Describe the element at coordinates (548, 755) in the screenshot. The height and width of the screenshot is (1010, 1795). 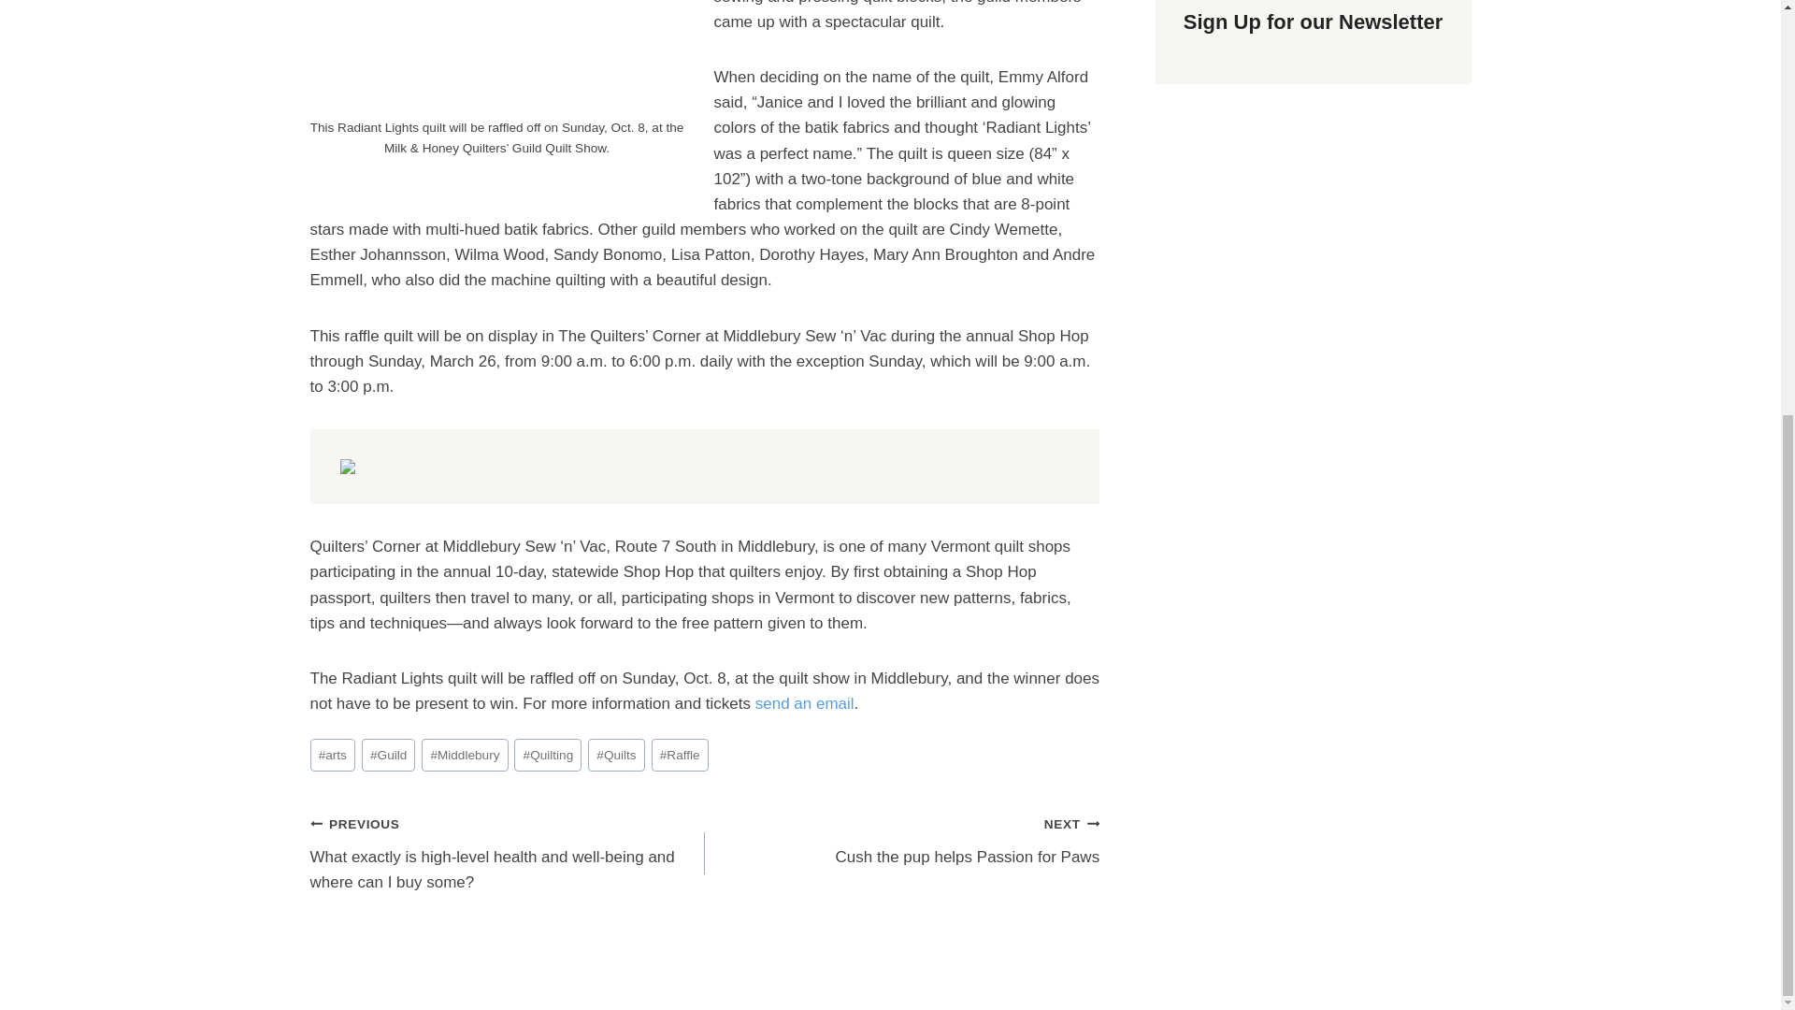
I see `Quilting` at that location.